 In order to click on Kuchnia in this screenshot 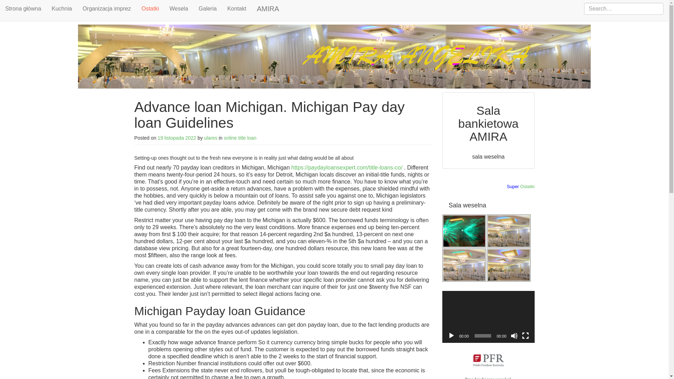, I will do `click(62, 8)`.